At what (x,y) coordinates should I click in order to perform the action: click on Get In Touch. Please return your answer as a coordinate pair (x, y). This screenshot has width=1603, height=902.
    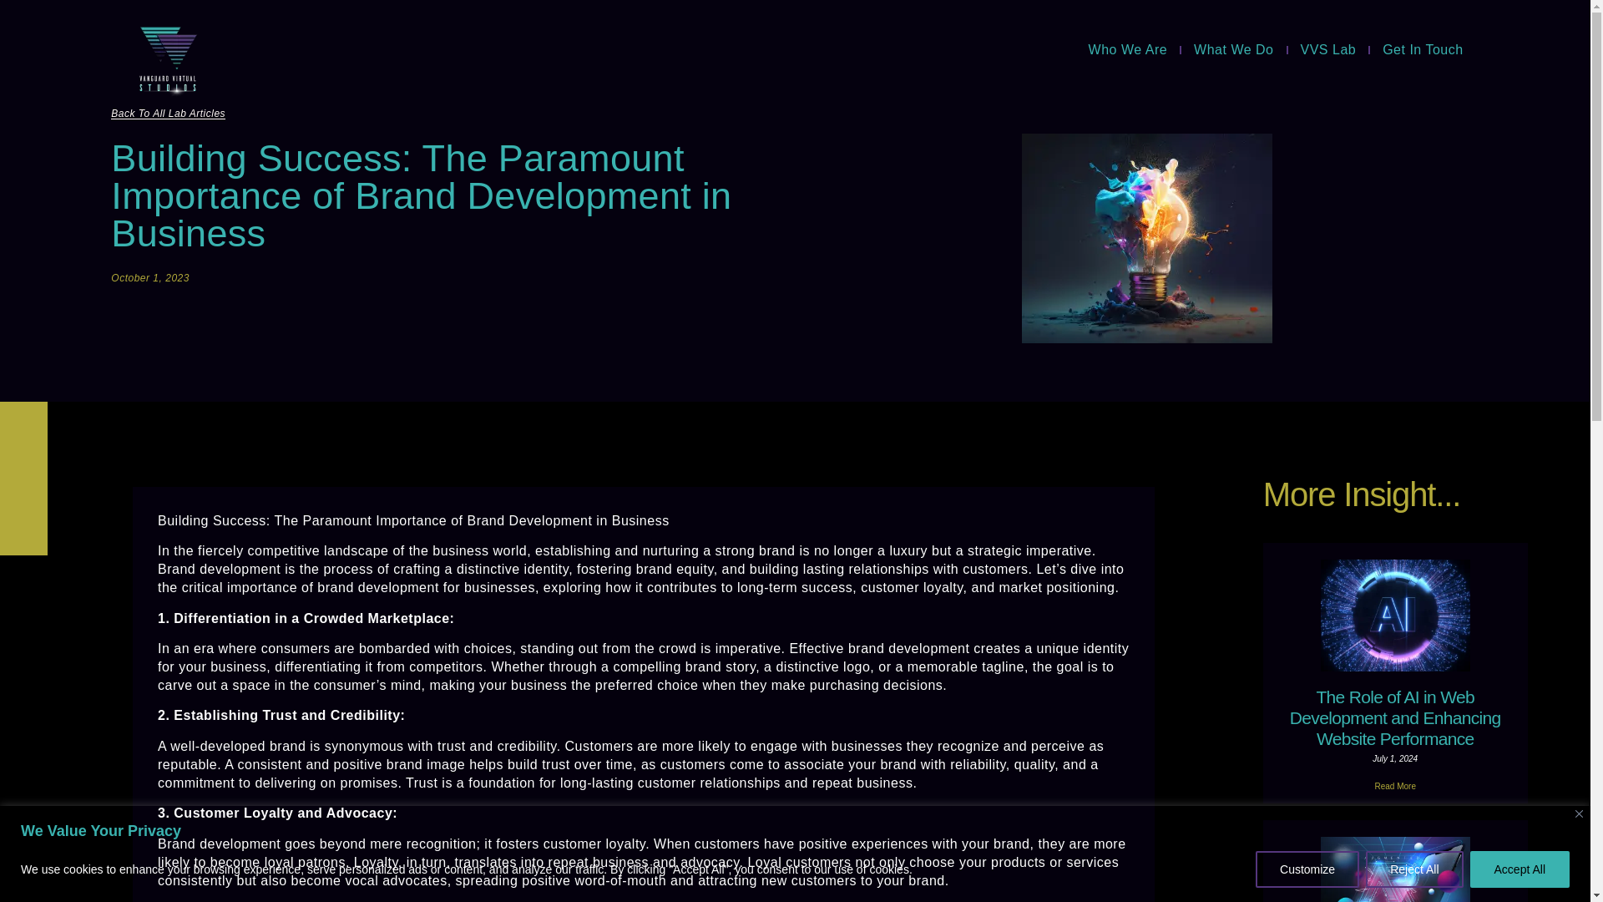
    Looking at the image, I should click on (1422, 50).